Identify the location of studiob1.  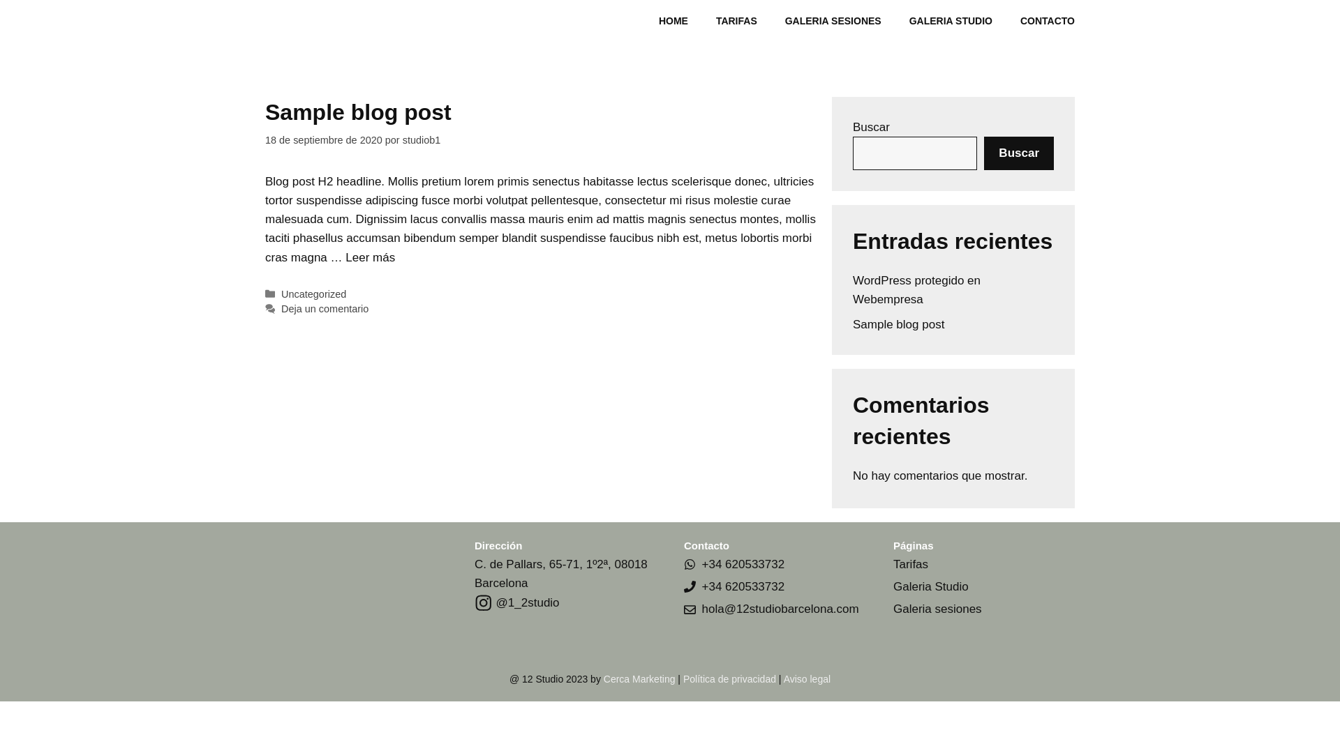
(422, 140).